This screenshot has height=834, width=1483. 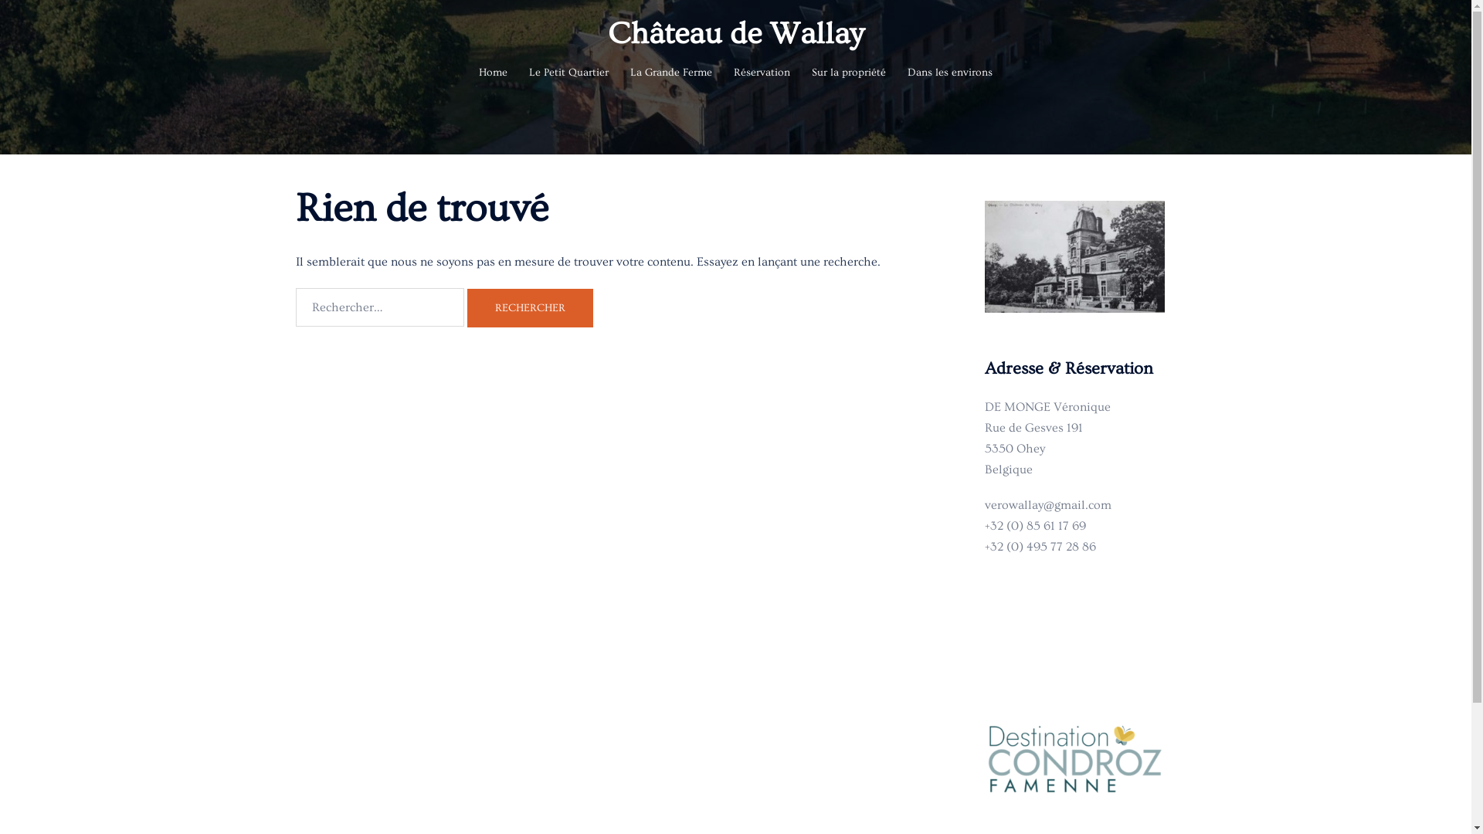 I want to click on Le Petit Quartier, so click(x=568, y=73).